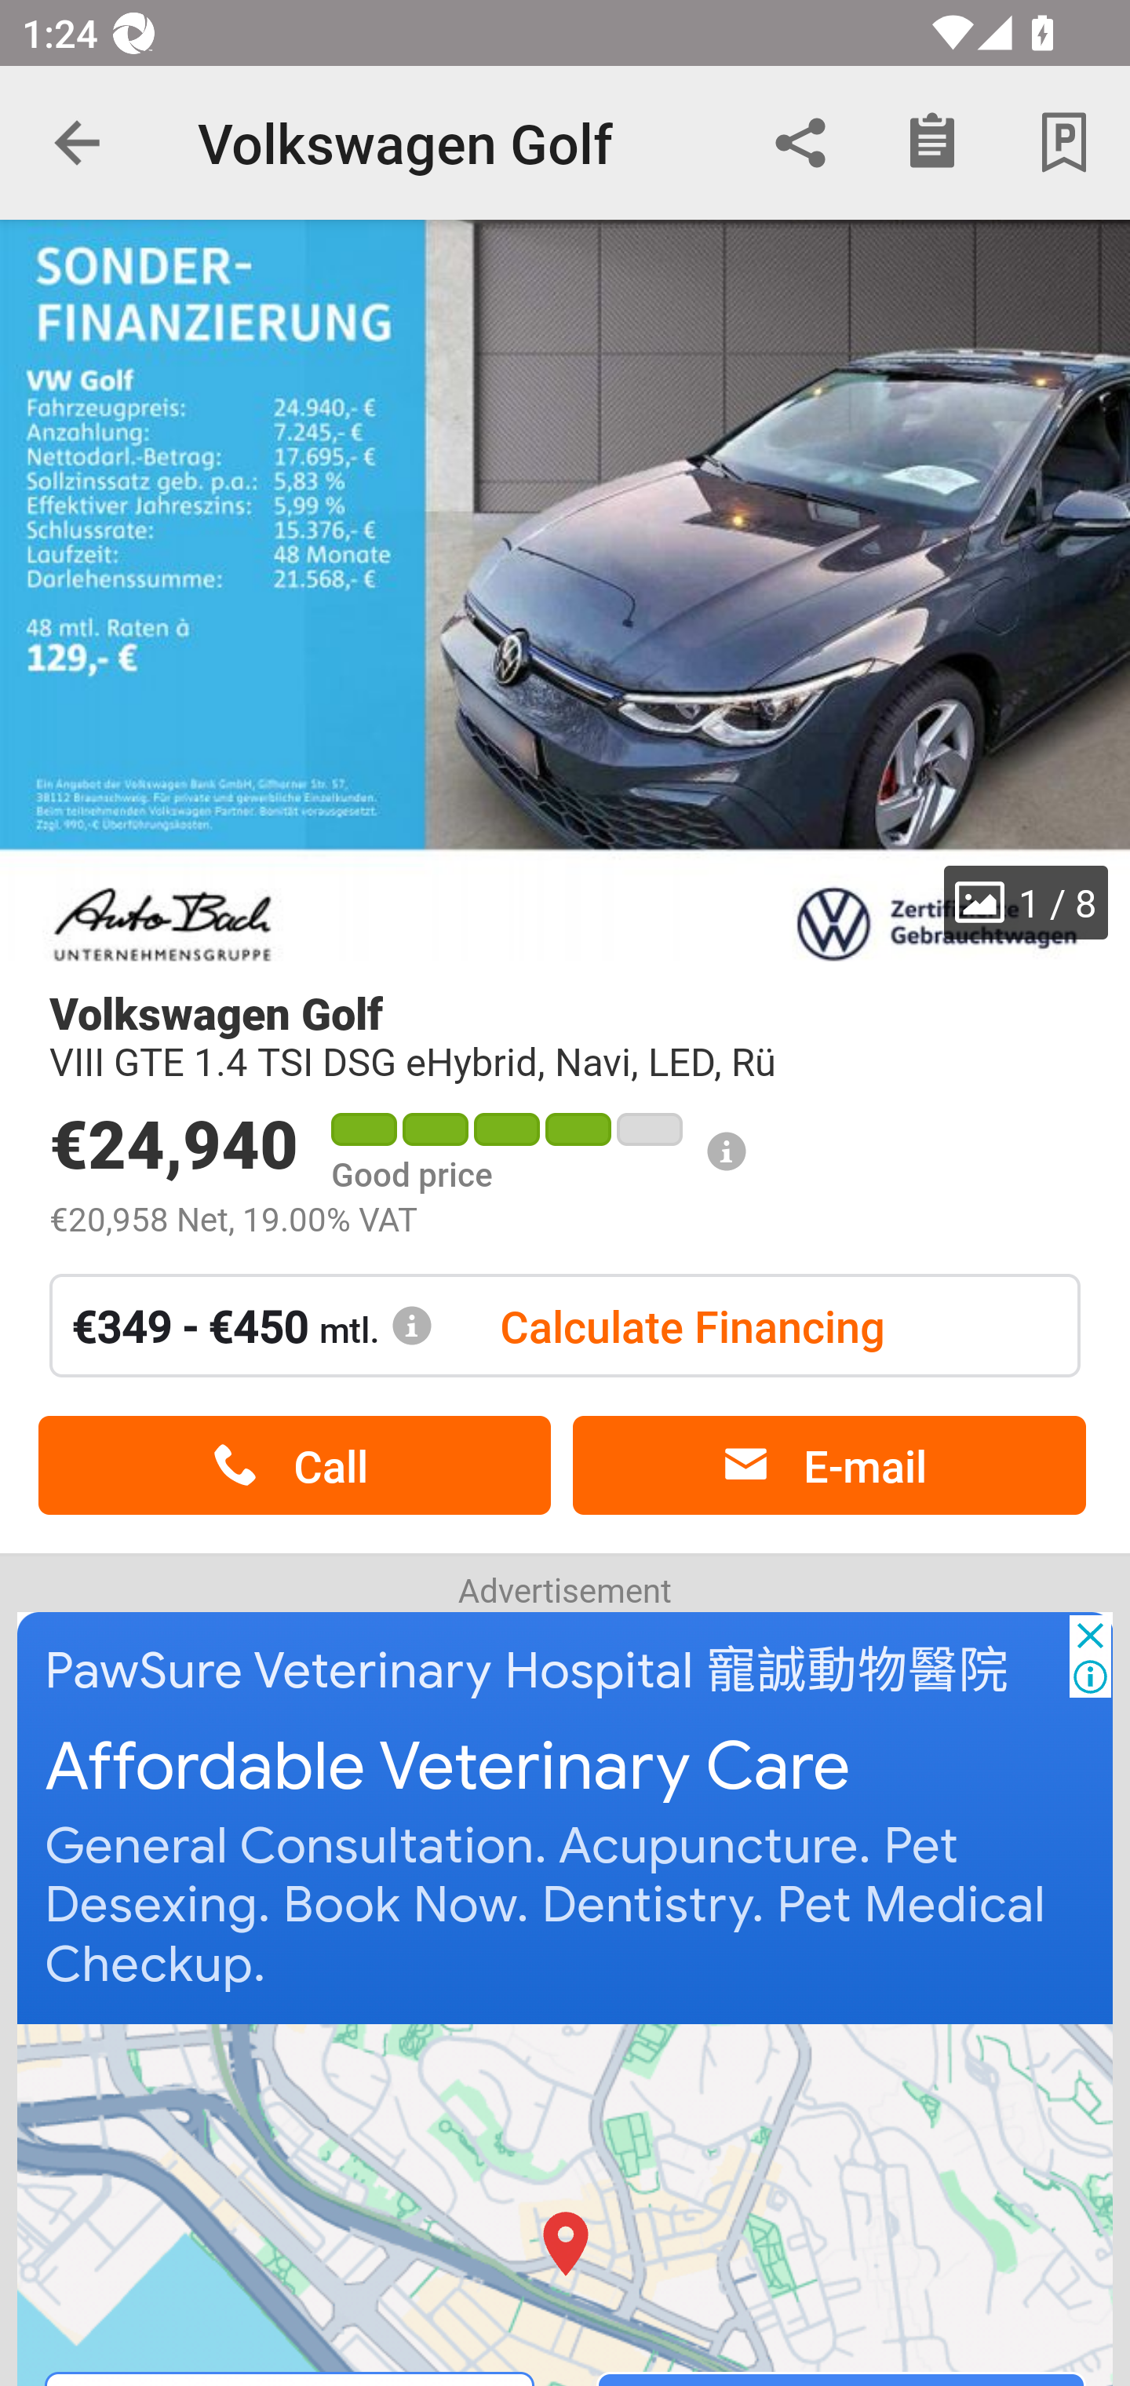  I want to click on Park, so click(1064, 143).